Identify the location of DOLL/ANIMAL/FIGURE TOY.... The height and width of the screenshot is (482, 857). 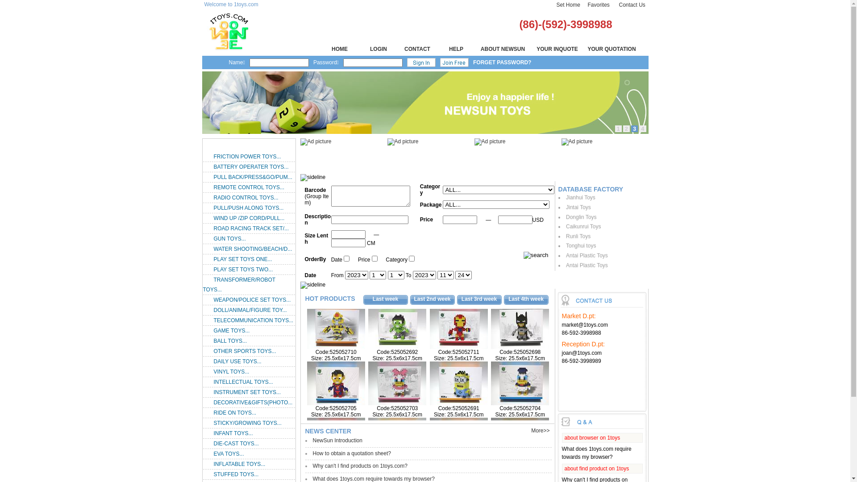
(250, 310).